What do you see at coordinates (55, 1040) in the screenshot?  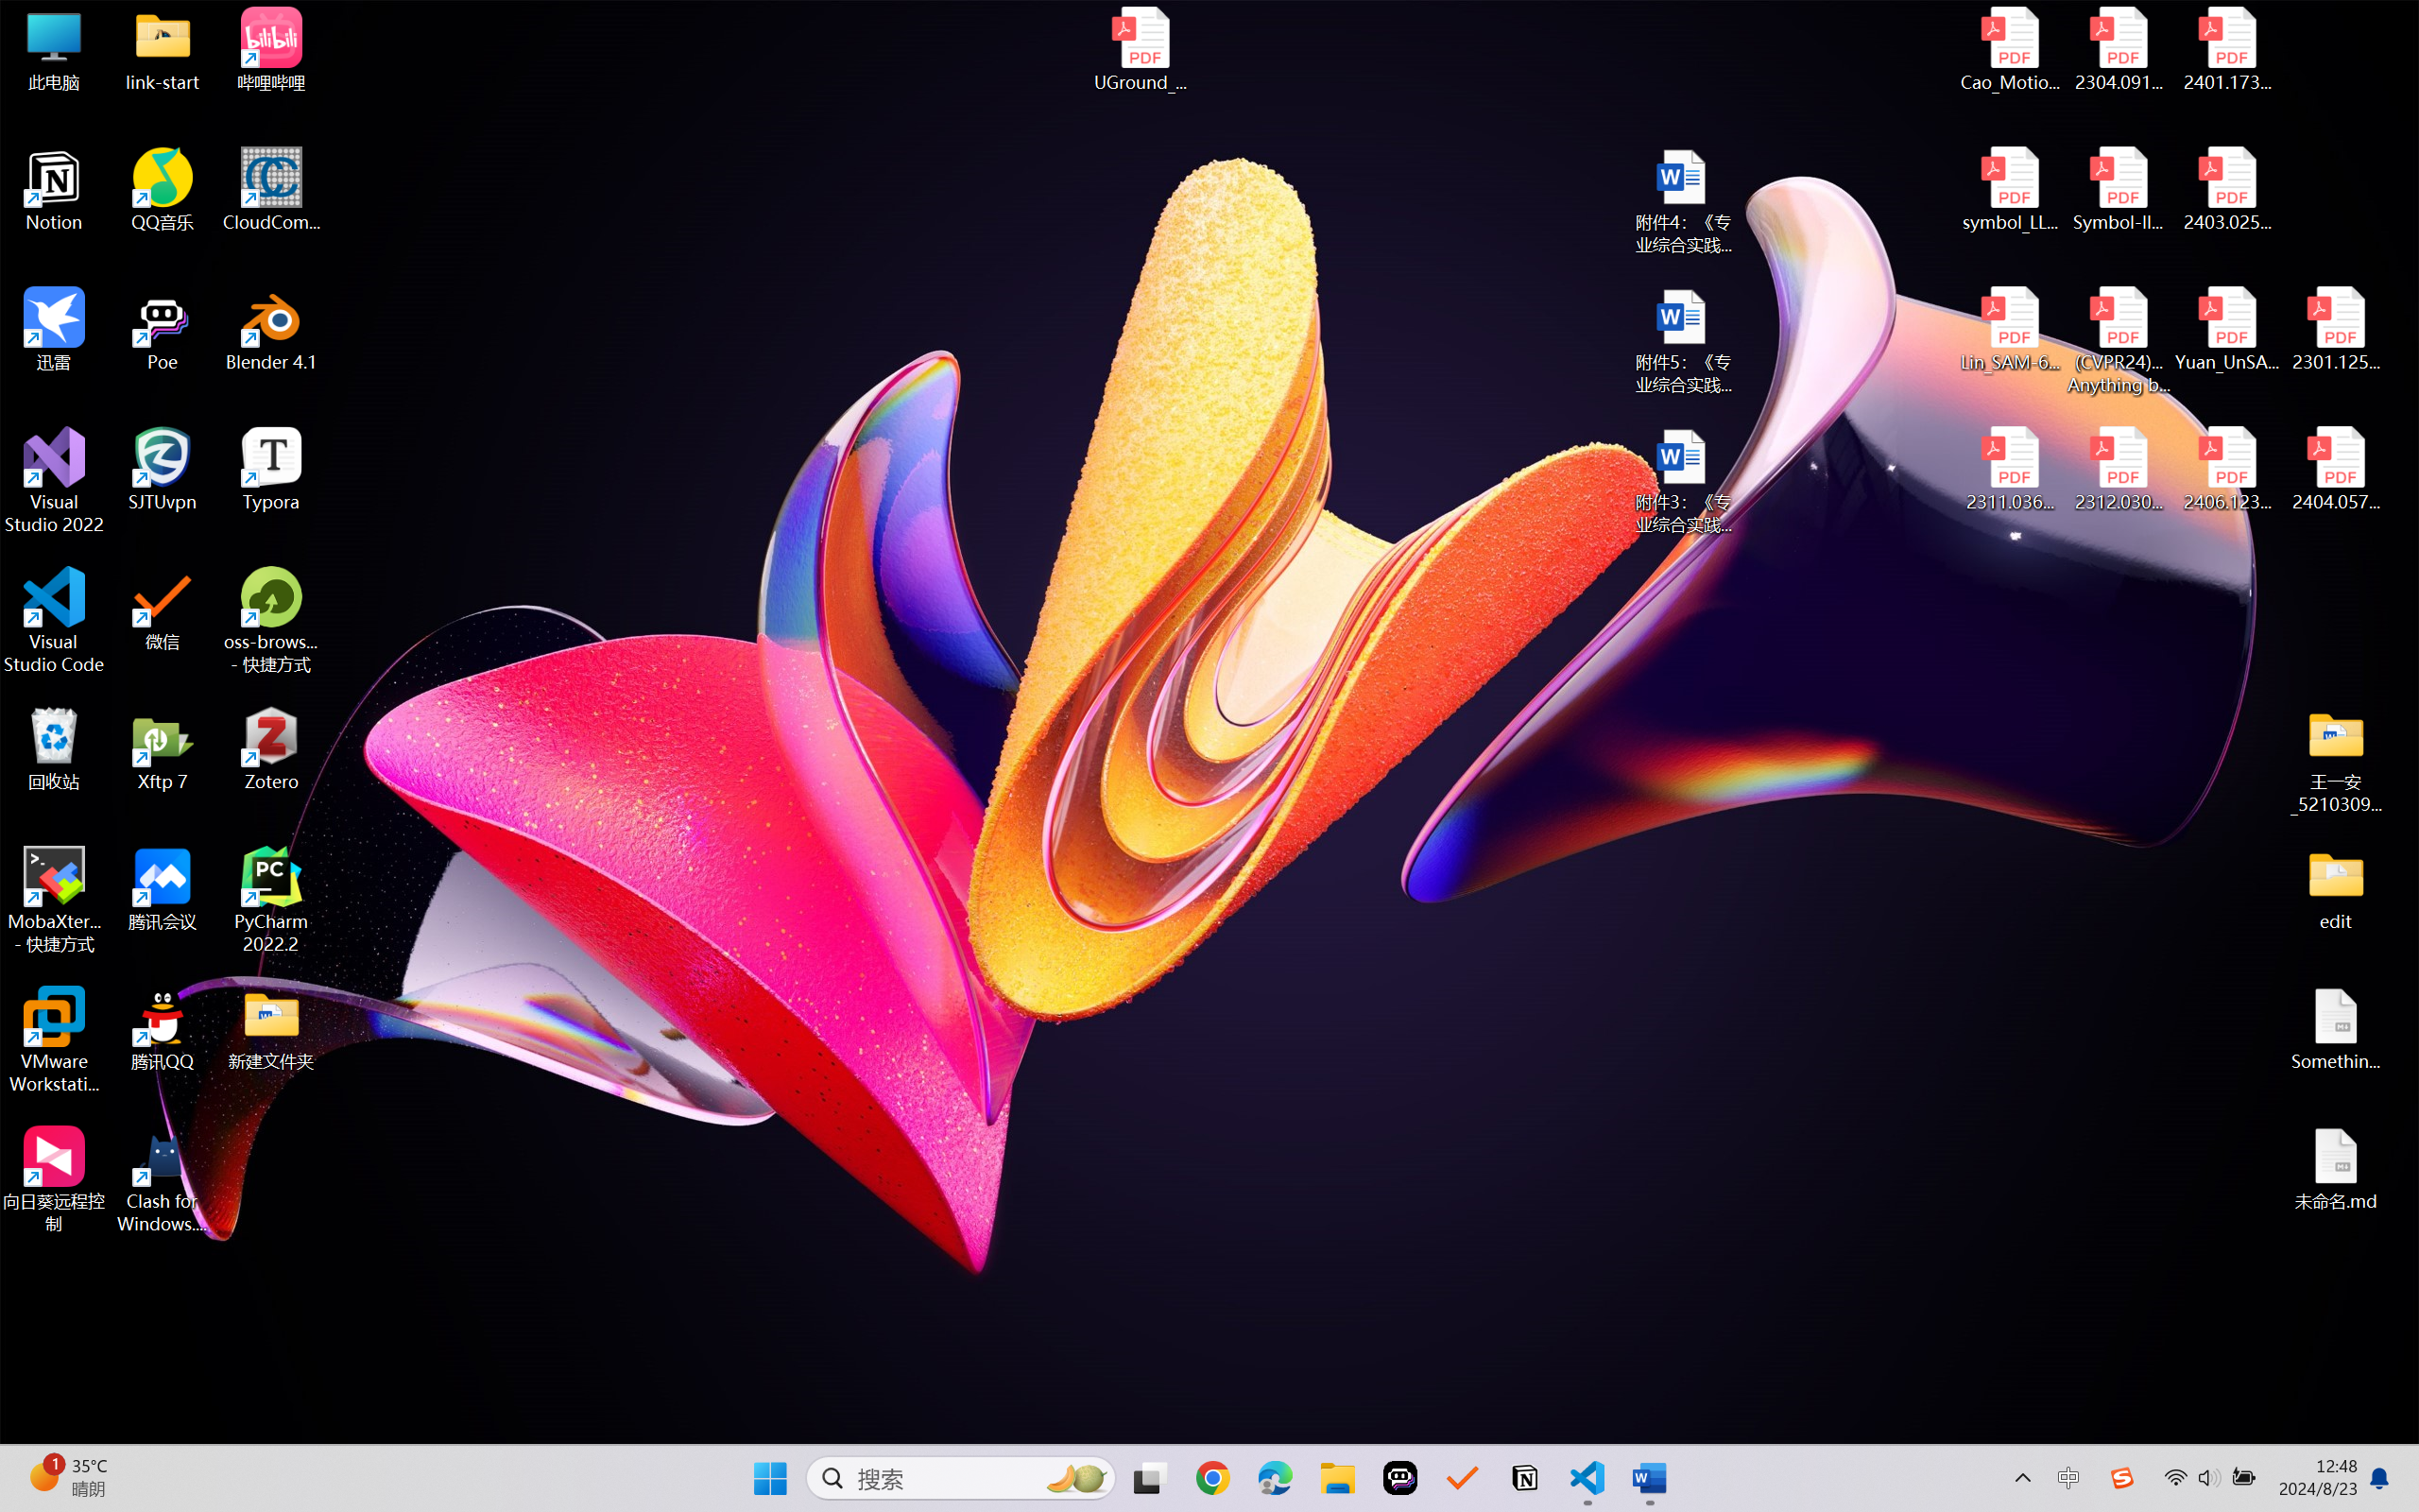 I see `VMware Workstation Pro` at bounding box center [55, 1040].